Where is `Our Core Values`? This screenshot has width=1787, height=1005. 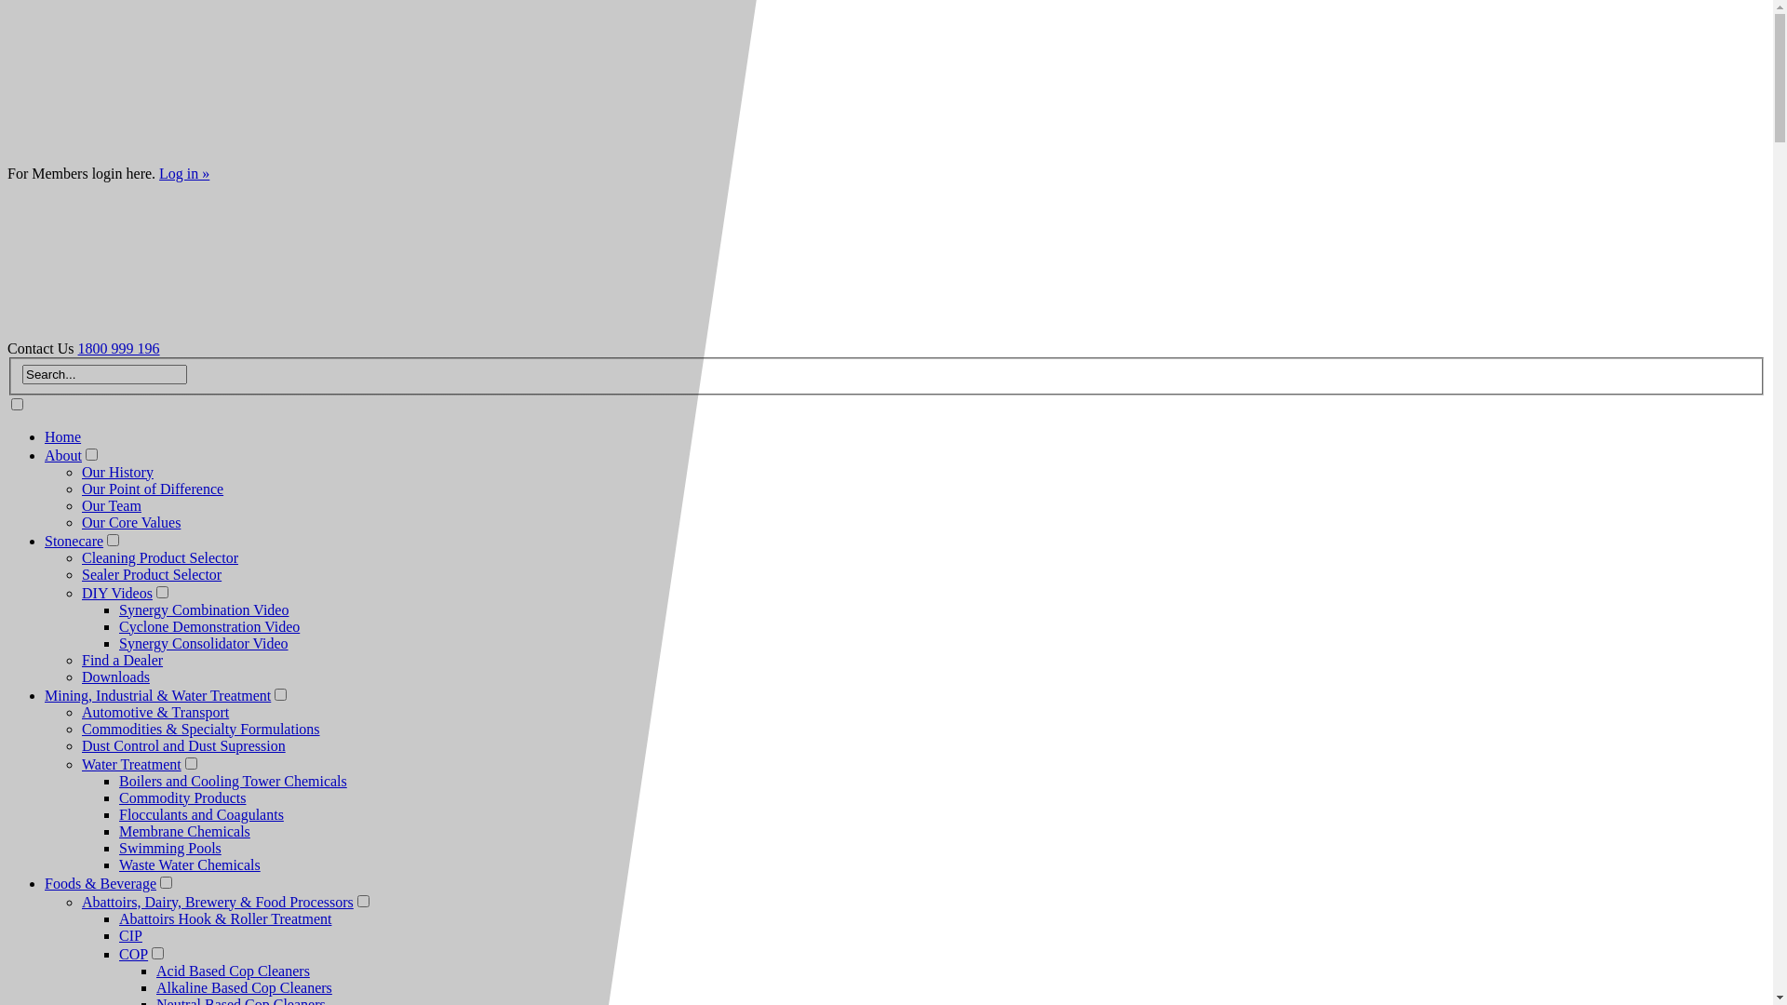
Our Core Values is located at coordinates (131, 523).